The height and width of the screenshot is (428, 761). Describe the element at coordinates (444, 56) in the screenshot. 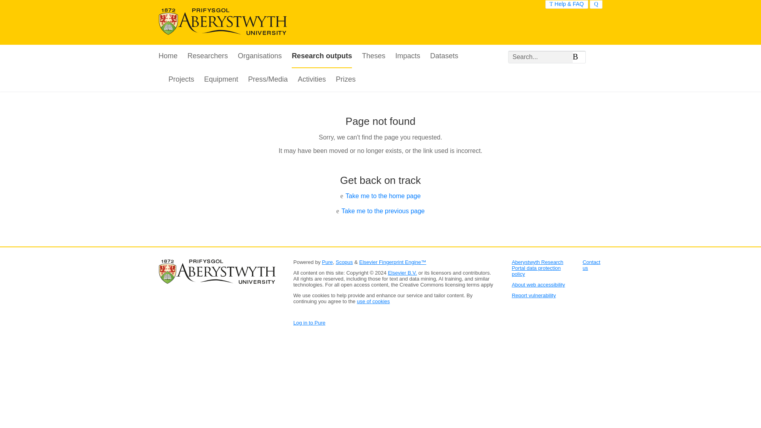

I see `Datasets` at that location.